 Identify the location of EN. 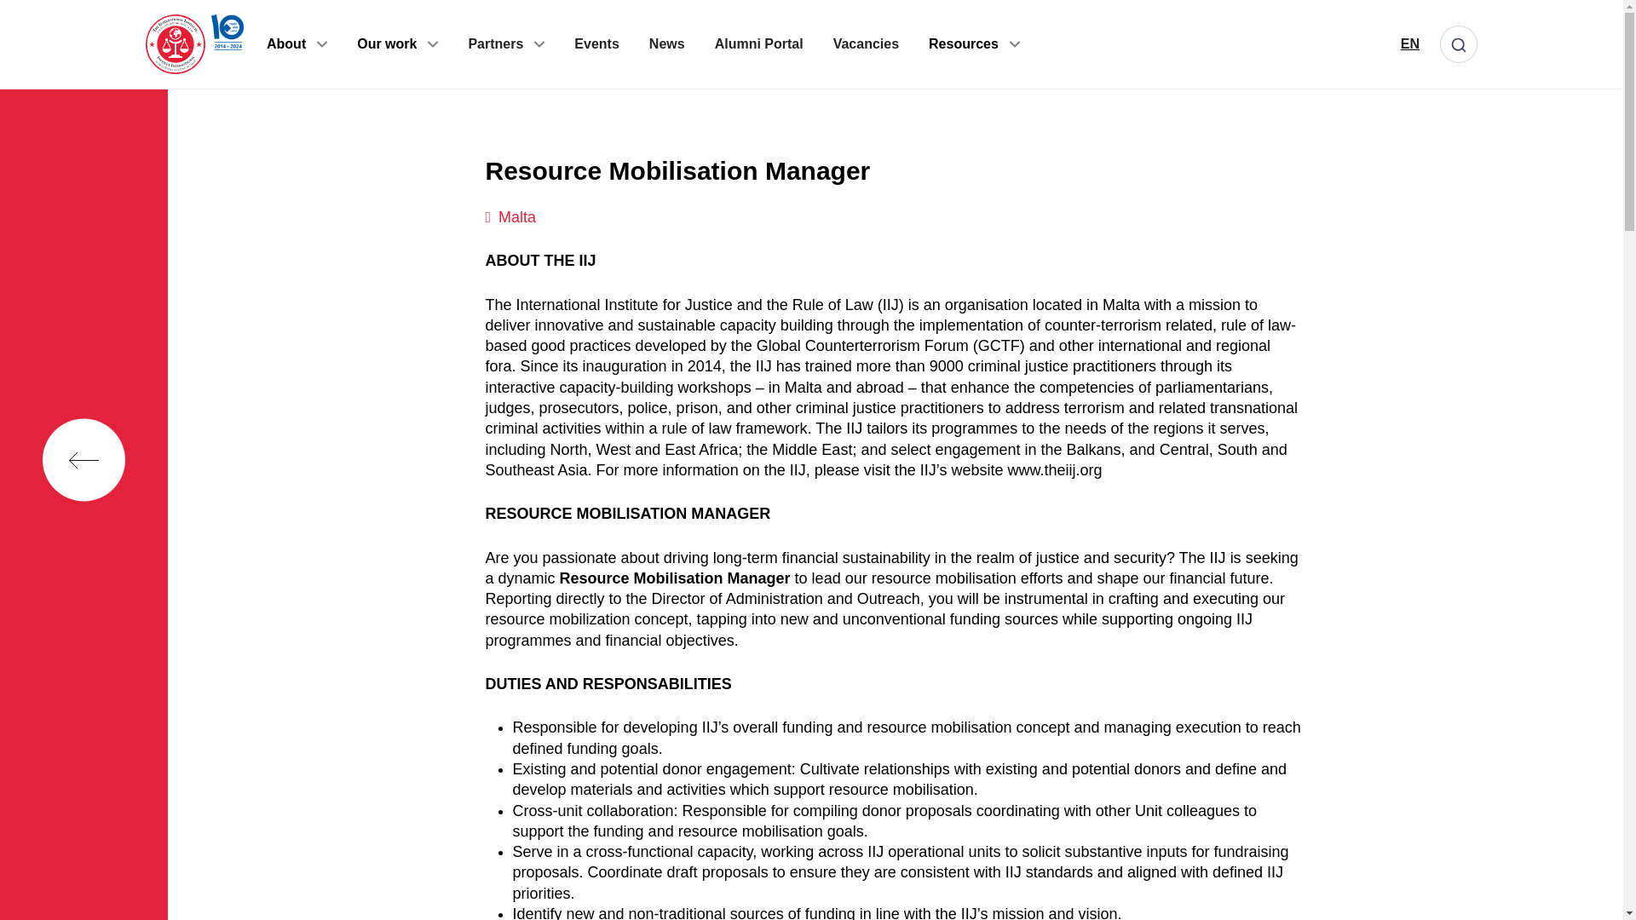
(1409, 43).